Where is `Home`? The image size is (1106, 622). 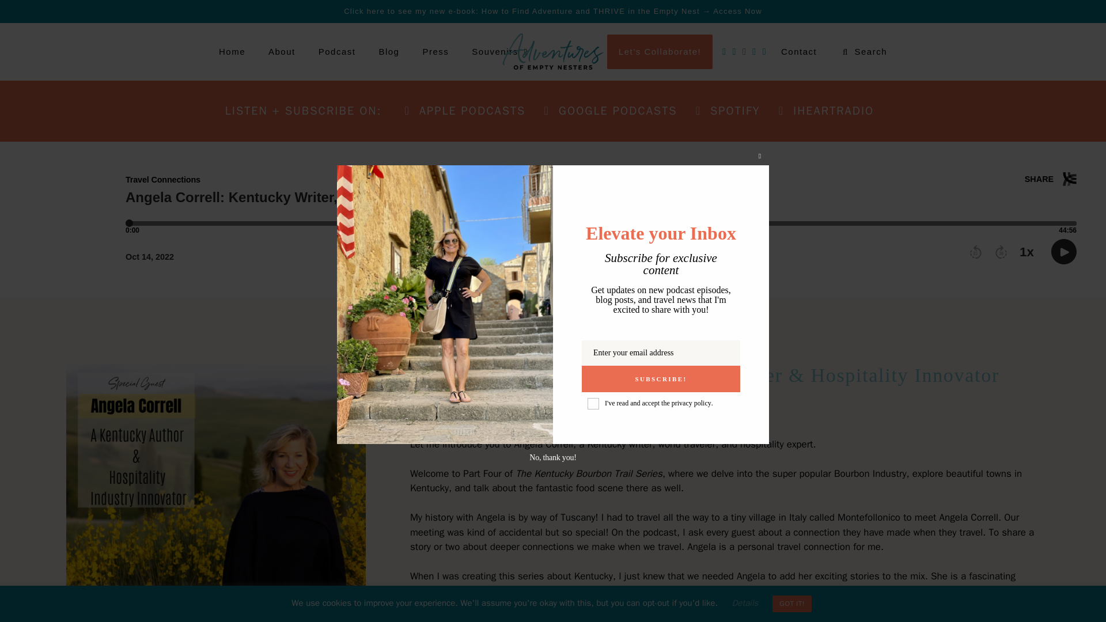
Home is located at coordinates (232, 52).